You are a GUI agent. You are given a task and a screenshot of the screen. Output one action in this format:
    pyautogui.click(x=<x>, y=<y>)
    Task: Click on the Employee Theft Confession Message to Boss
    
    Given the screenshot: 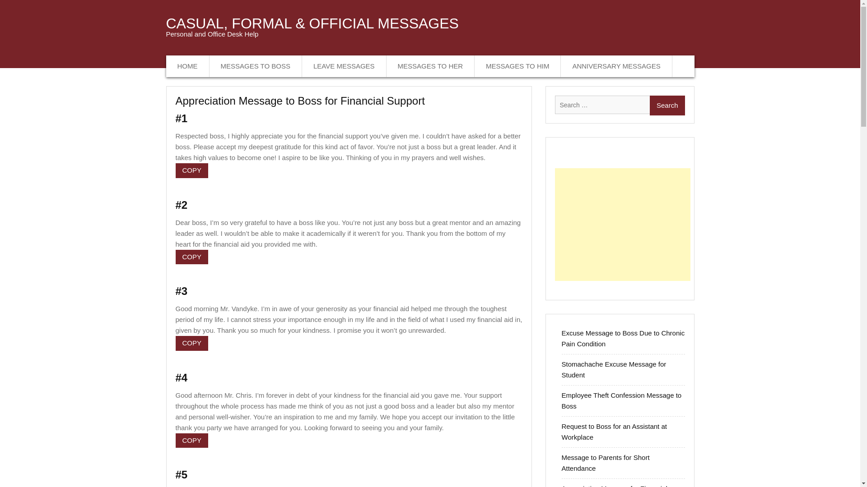 What is the action you would take?
    pyautogui.click(x=621, y=400)
    